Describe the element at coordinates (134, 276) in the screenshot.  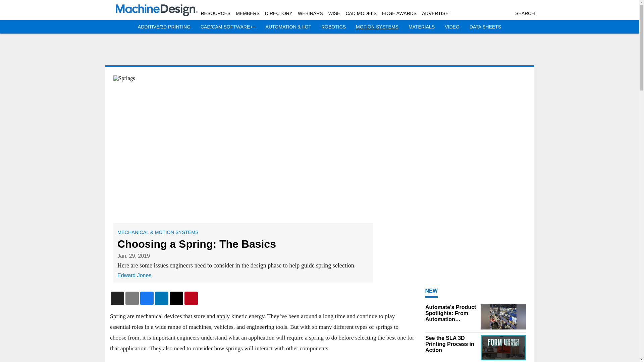
I see `Edward Jones` at that location.